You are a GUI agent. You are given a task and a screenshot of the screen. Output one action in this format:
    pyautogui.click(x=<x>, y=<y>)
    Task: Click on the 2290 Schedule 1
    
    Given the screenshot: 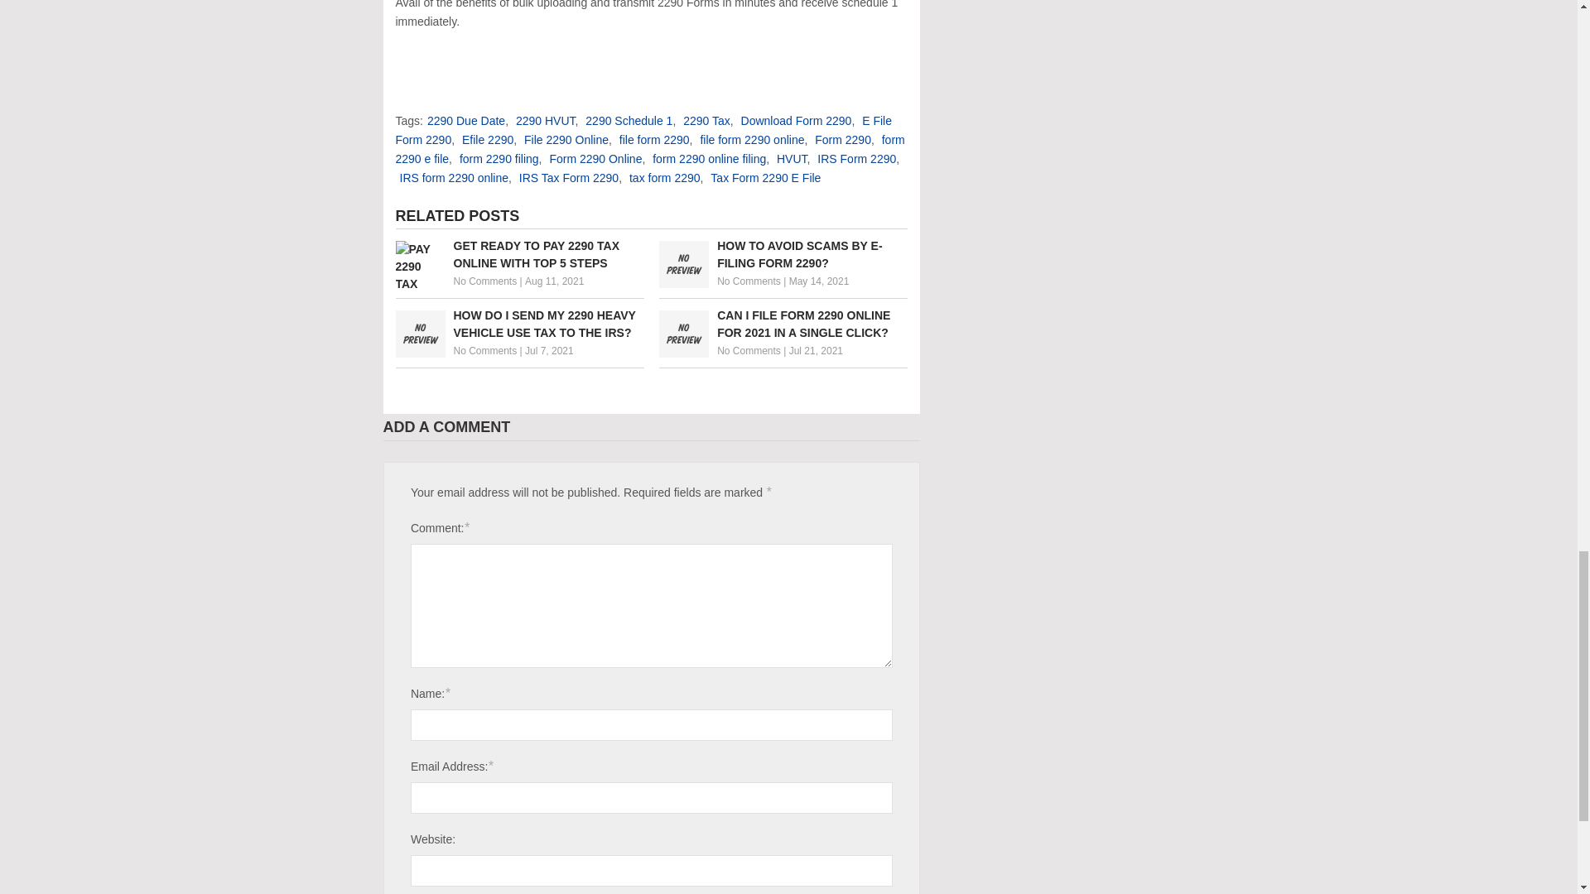 What is the action you would take?
    pyautogui.click(x=629, y=121)
    